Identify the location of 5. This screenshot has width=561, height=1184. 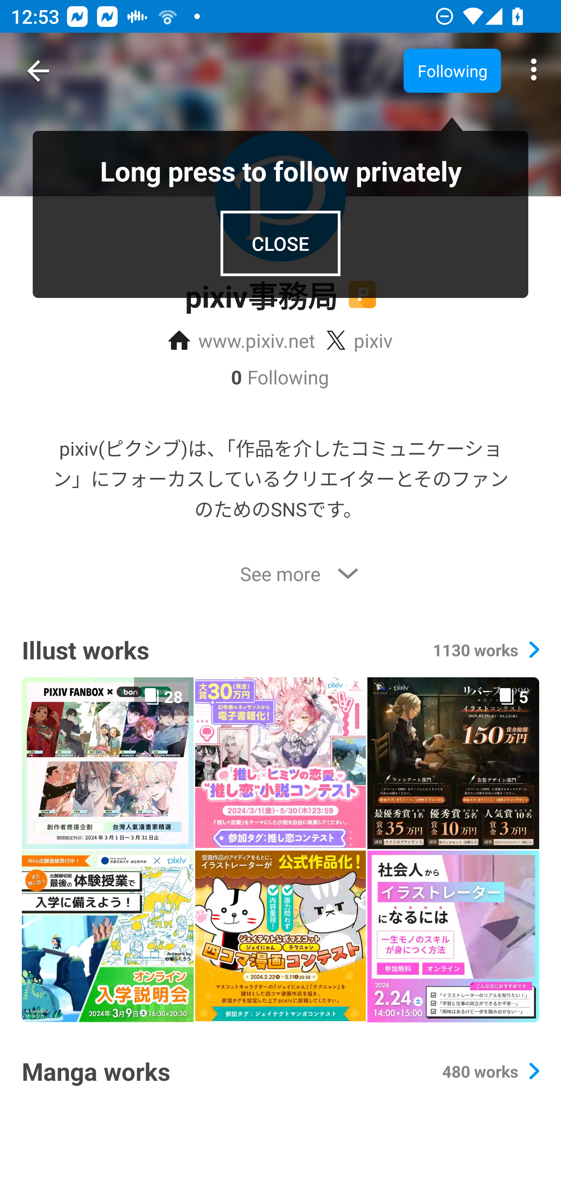
(453, 763).